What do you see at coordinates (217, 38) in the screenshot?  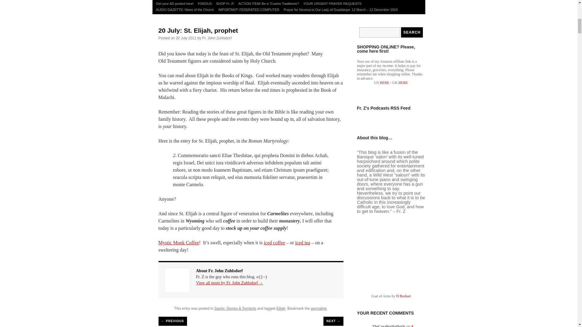 I see `View all posts by Fr. John Zuhlsdorf` at bounding box center [217, 38].